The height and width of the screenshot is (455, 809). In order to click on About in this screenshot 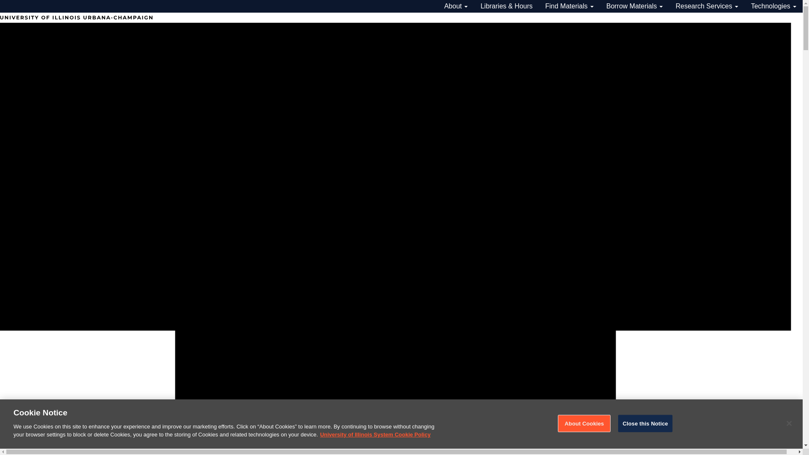, I will do `click(456, 6)`.